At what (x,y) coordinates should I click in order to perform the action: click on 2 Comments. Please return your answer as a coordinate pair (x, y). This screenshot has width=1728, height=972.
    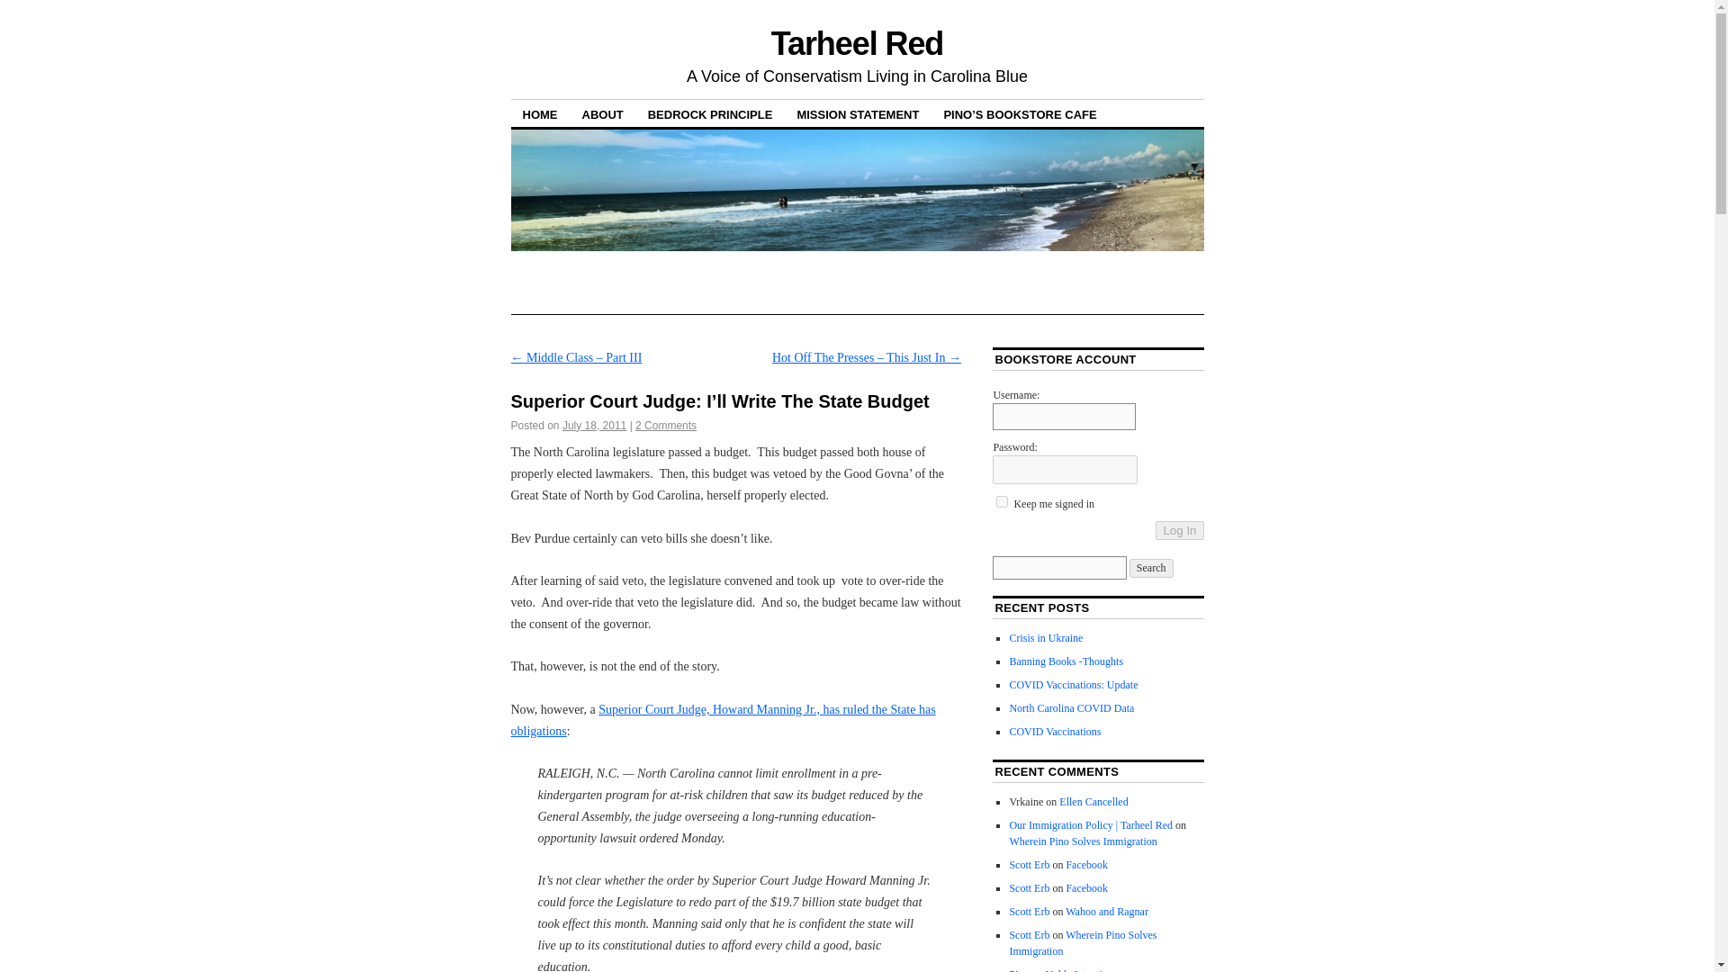
    Looking at the image, I should click on (666, 425).